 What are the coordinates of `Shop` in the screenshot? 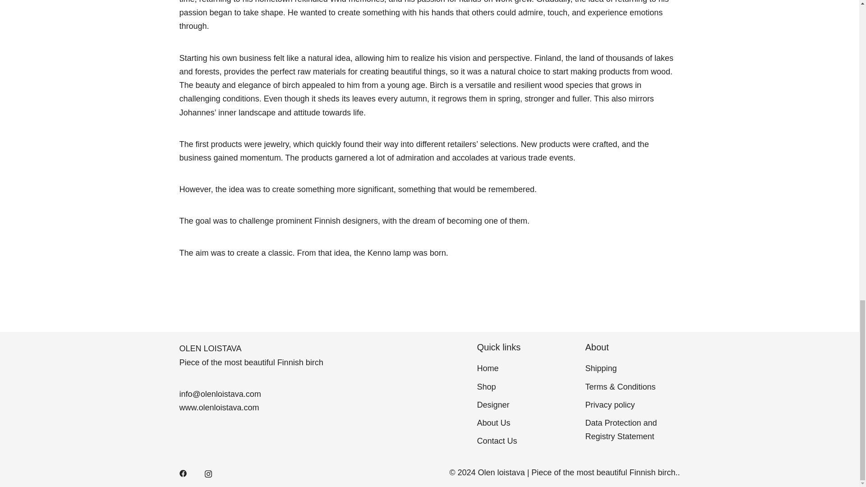 It's located at (486, 387).